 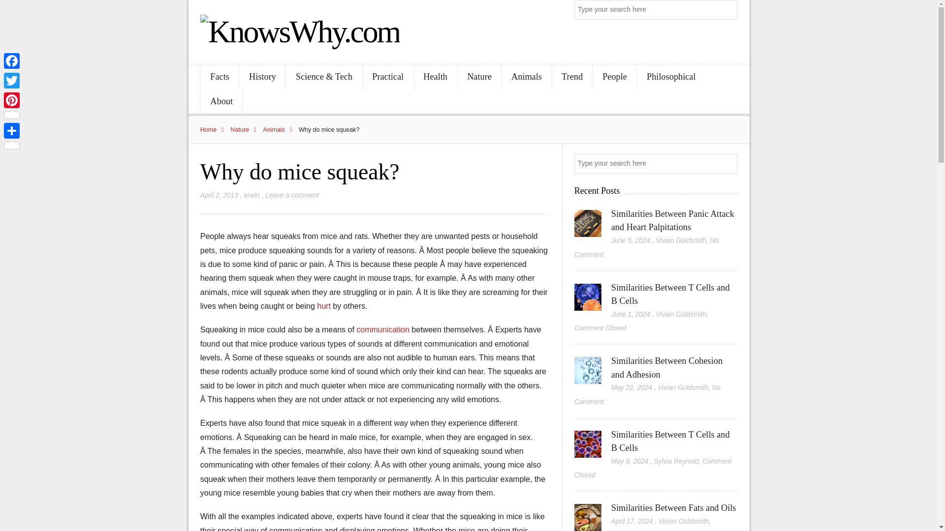 I want to click on Leave a comment, so click(x=292, y=195).